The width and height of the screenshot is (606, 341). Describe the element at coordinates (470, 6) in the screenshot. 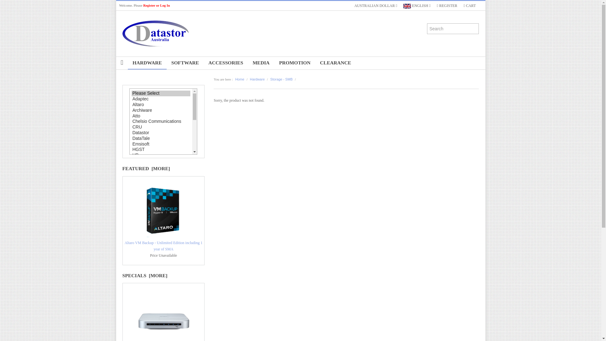

I see `CART` at that location.